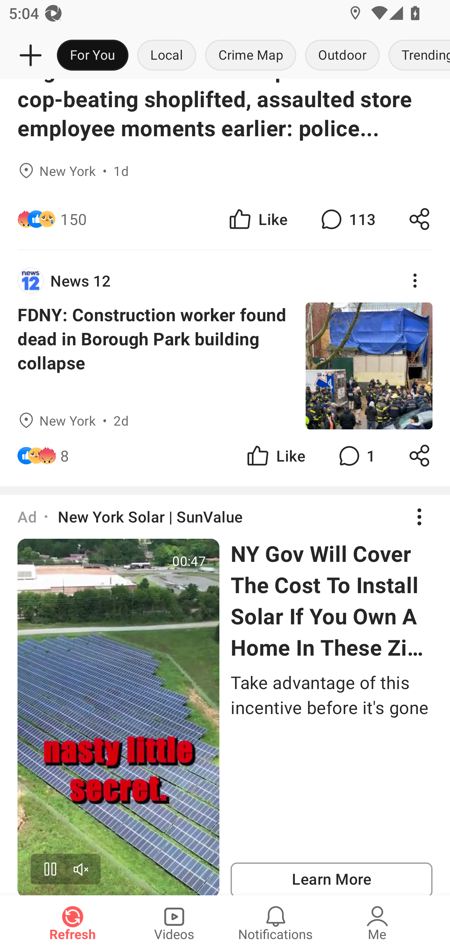 The height and width of the screenshot is (950, 450). What do you see at coordinates (64, 456) in the screenshot?
I see `8` at bounding box center [64, 456].